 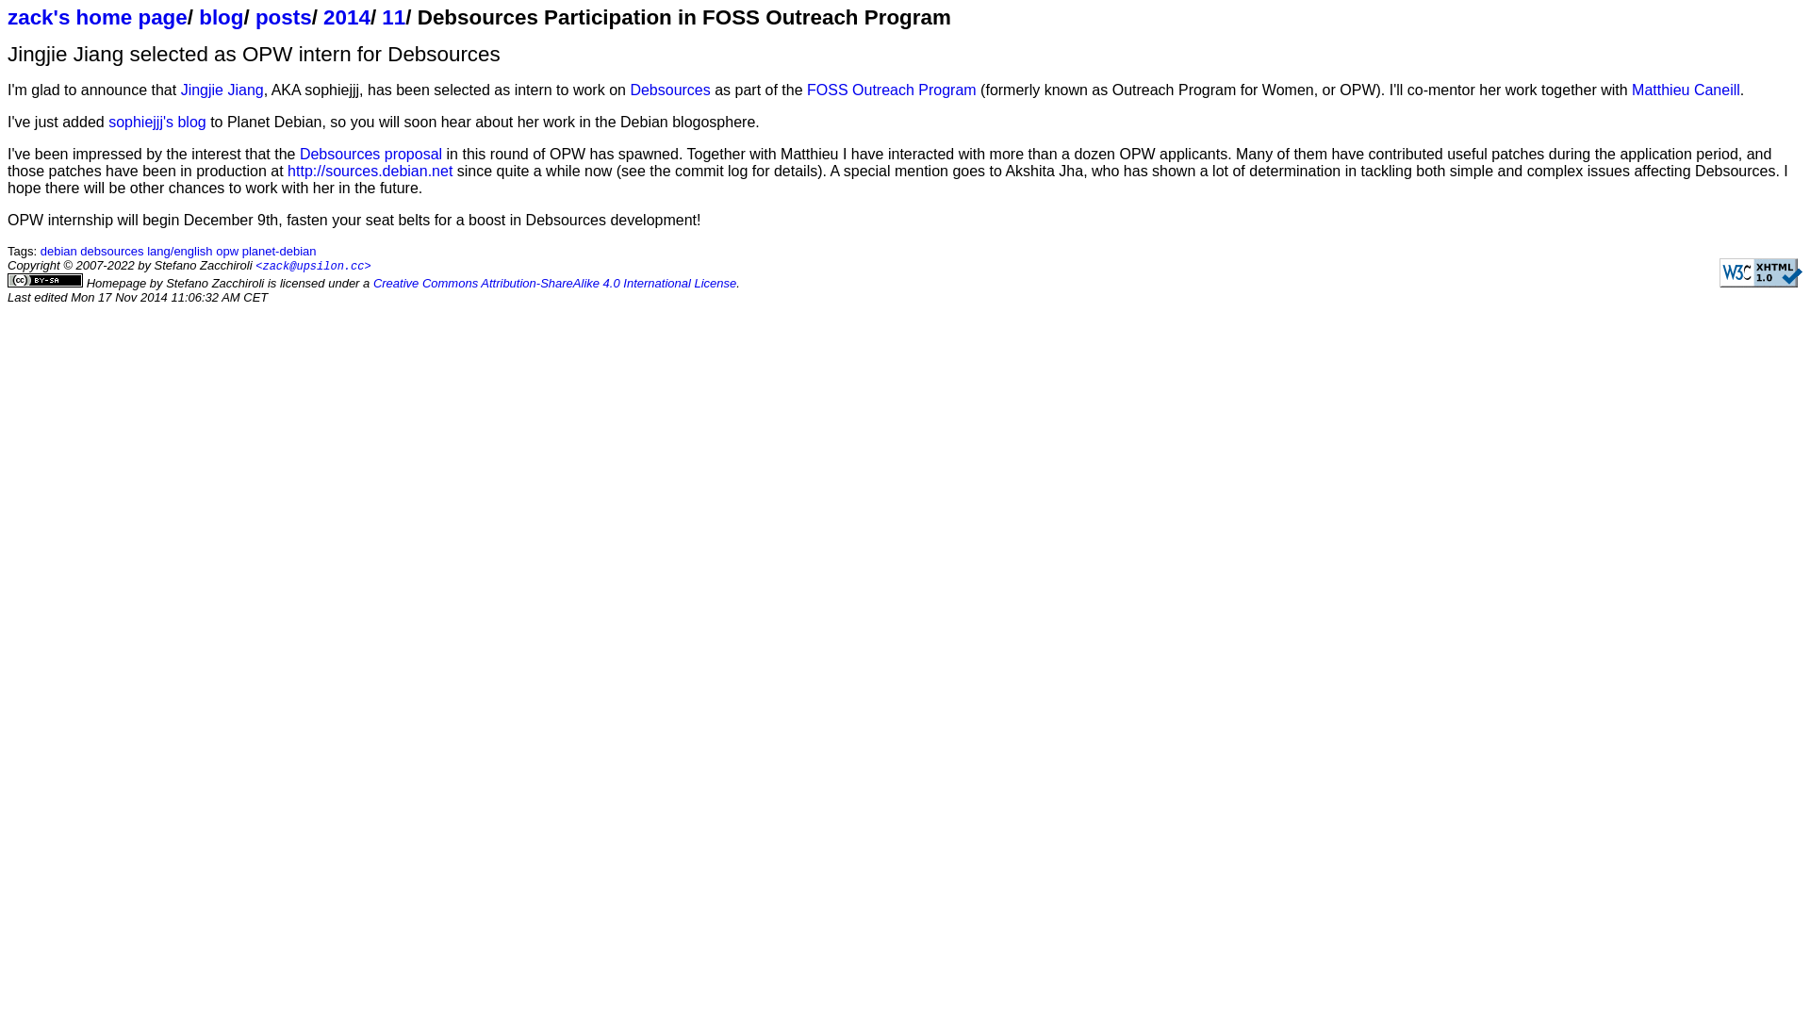 What do you see at coordinates (221, 17) in the screenshot?
I see `blog` at bounding box center [221, 17].